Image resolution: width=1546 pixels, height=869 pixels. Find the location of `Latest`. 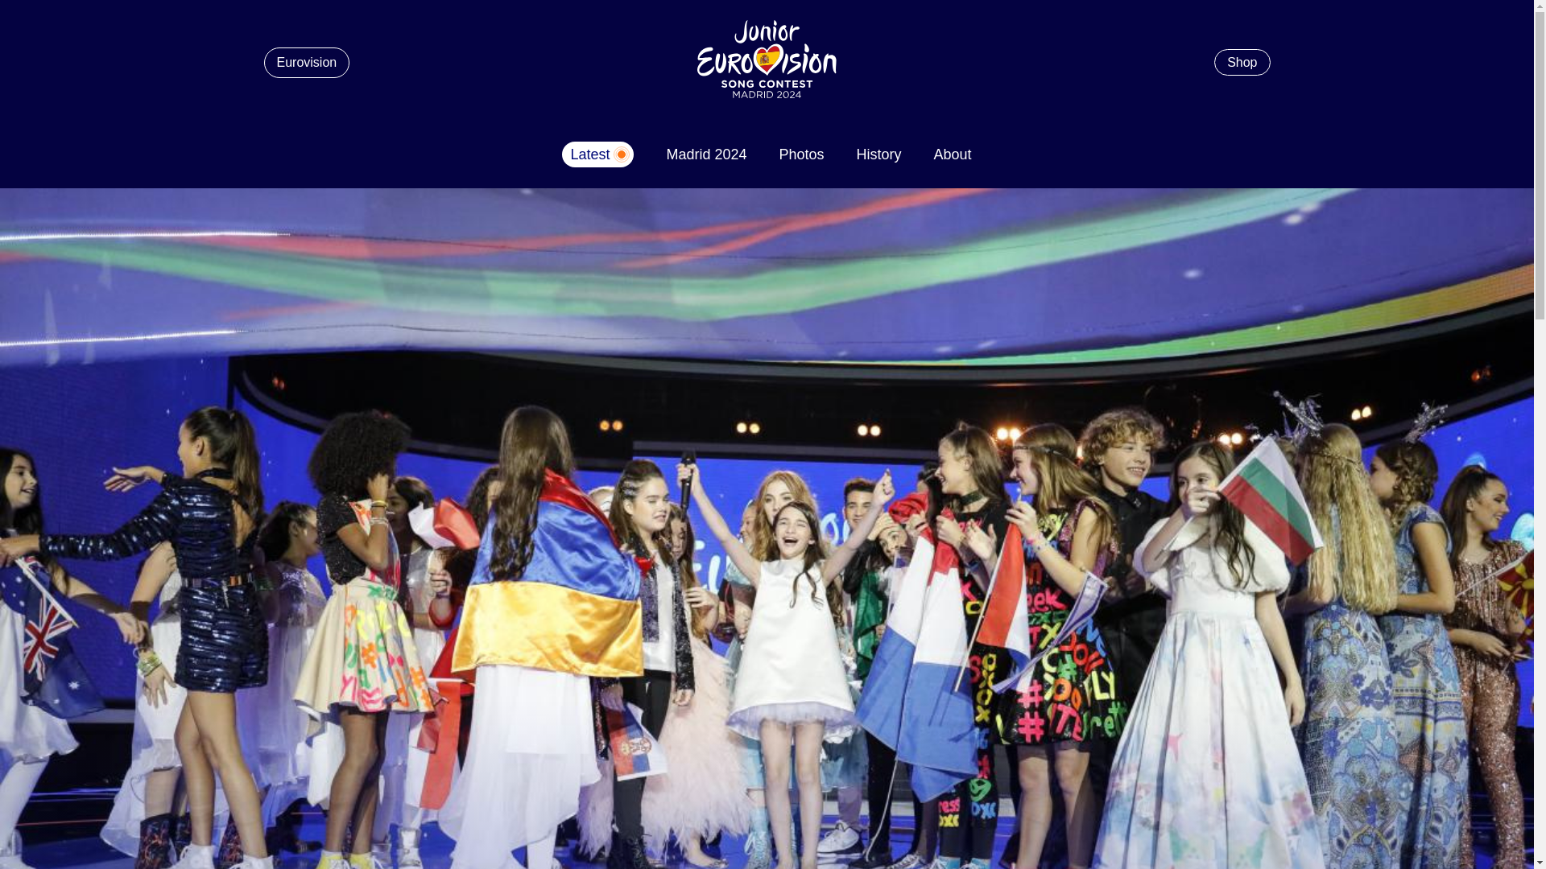

Latest is located at coordinates (597, 154).